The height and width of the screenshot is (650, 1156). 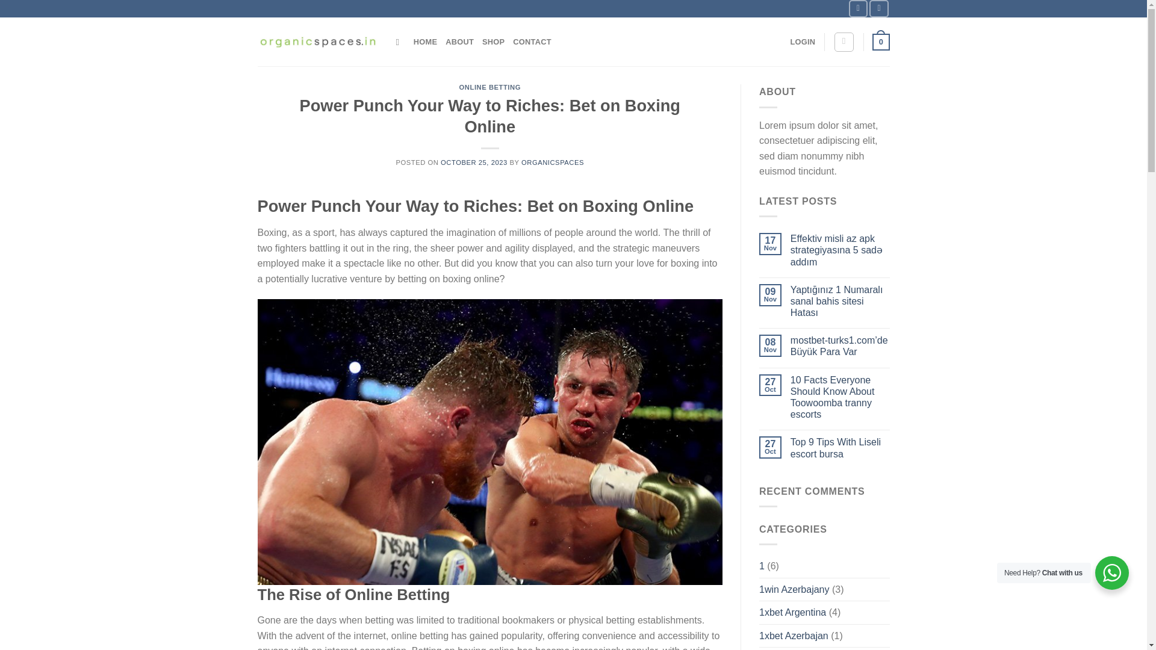 I want to click on 1win Azerbajany, so click(x=795, y=590).